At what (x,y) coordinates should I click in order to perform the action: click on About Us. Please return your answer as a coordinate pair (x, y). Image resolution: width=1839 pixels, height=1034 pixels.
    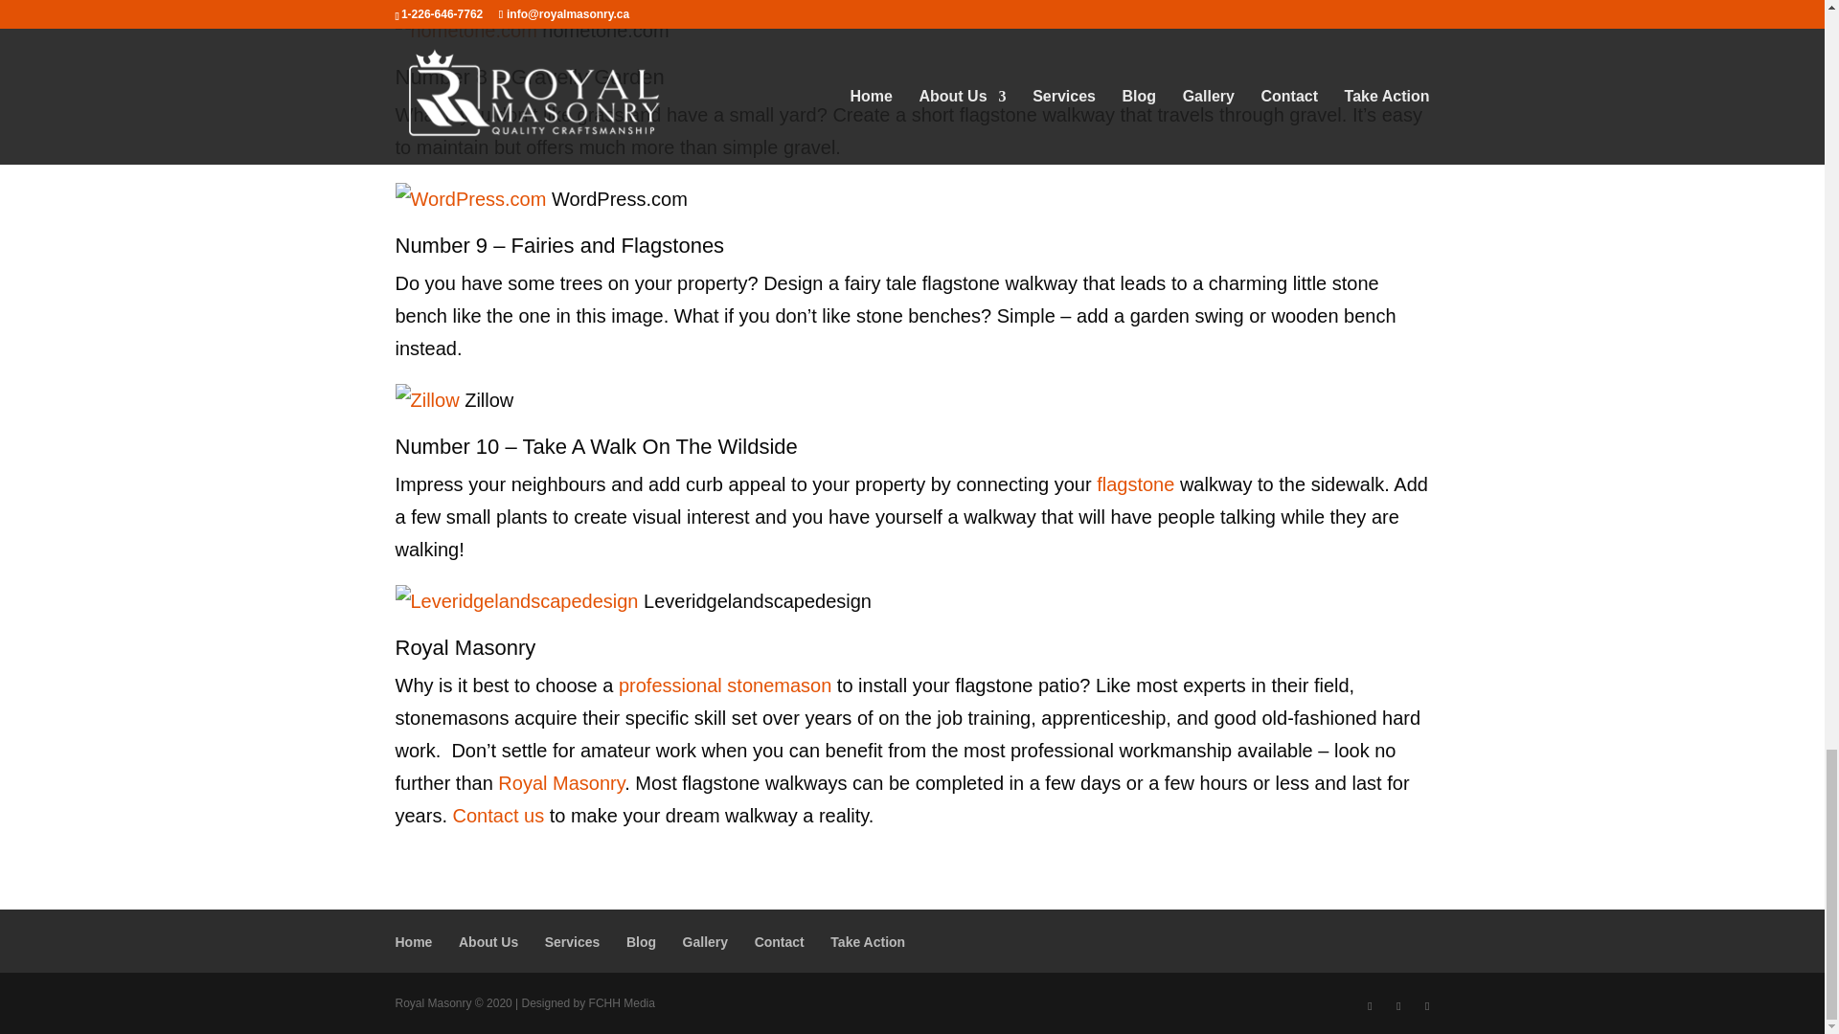
    Looking at the image, I should click on (488, 942).